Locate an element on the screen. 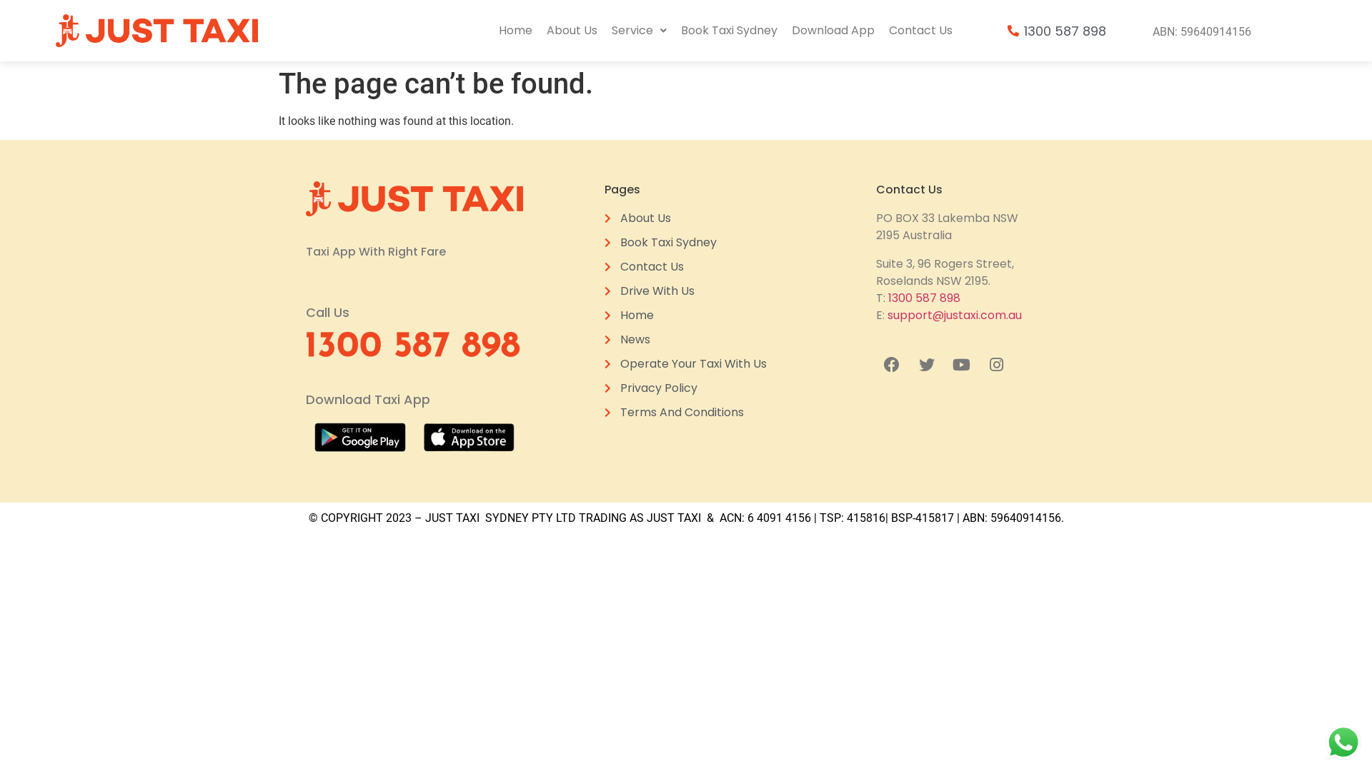  About Us is located at coordinates (572, 31).